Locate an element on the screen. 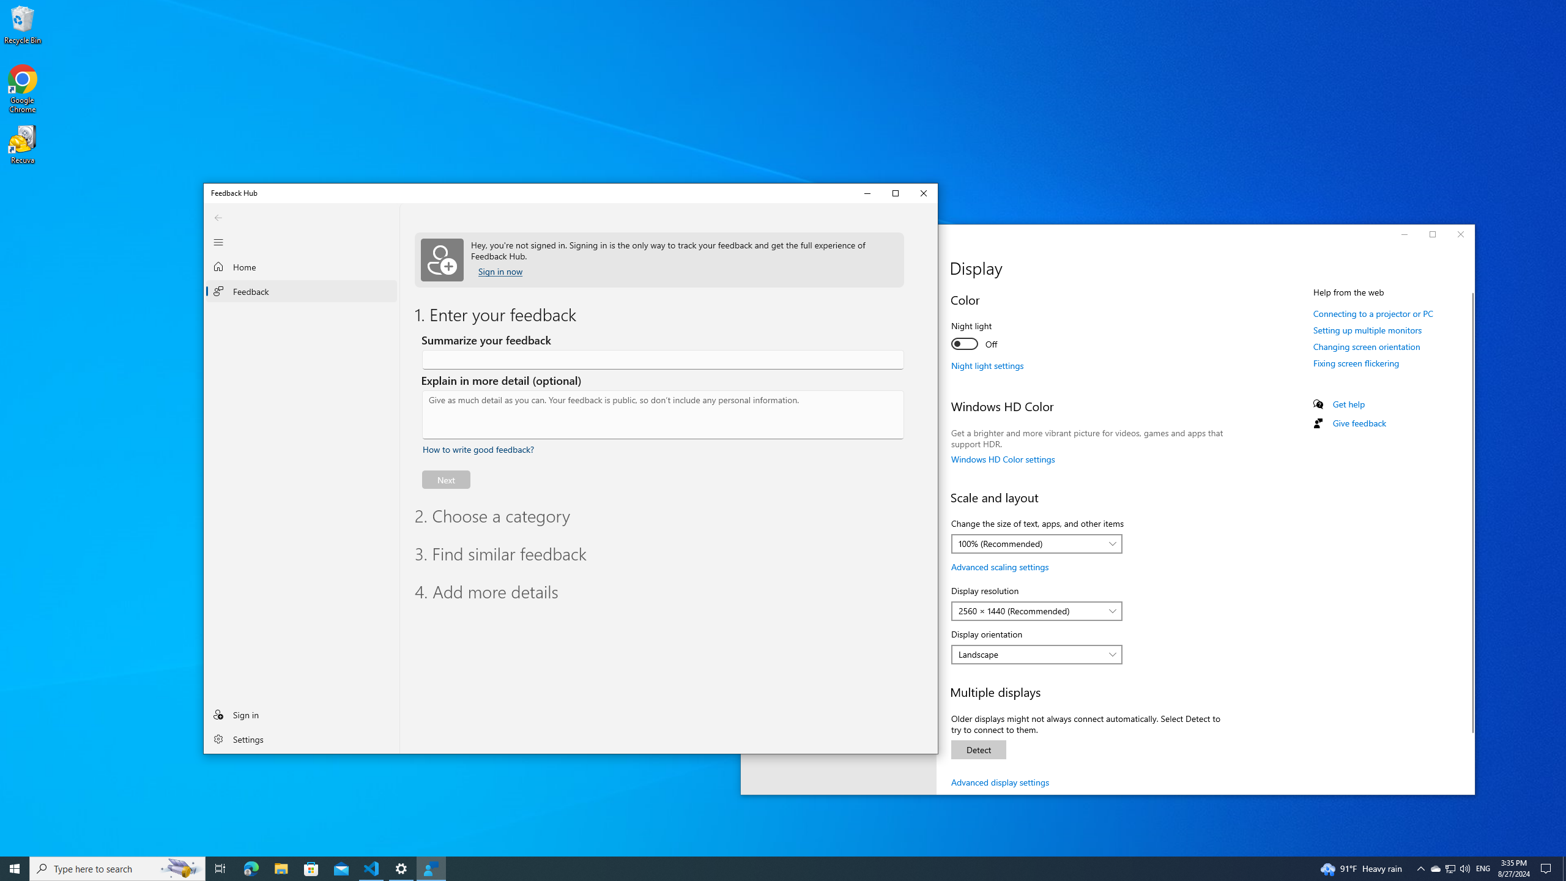  Sign in now is located at coordinates (302, 266).